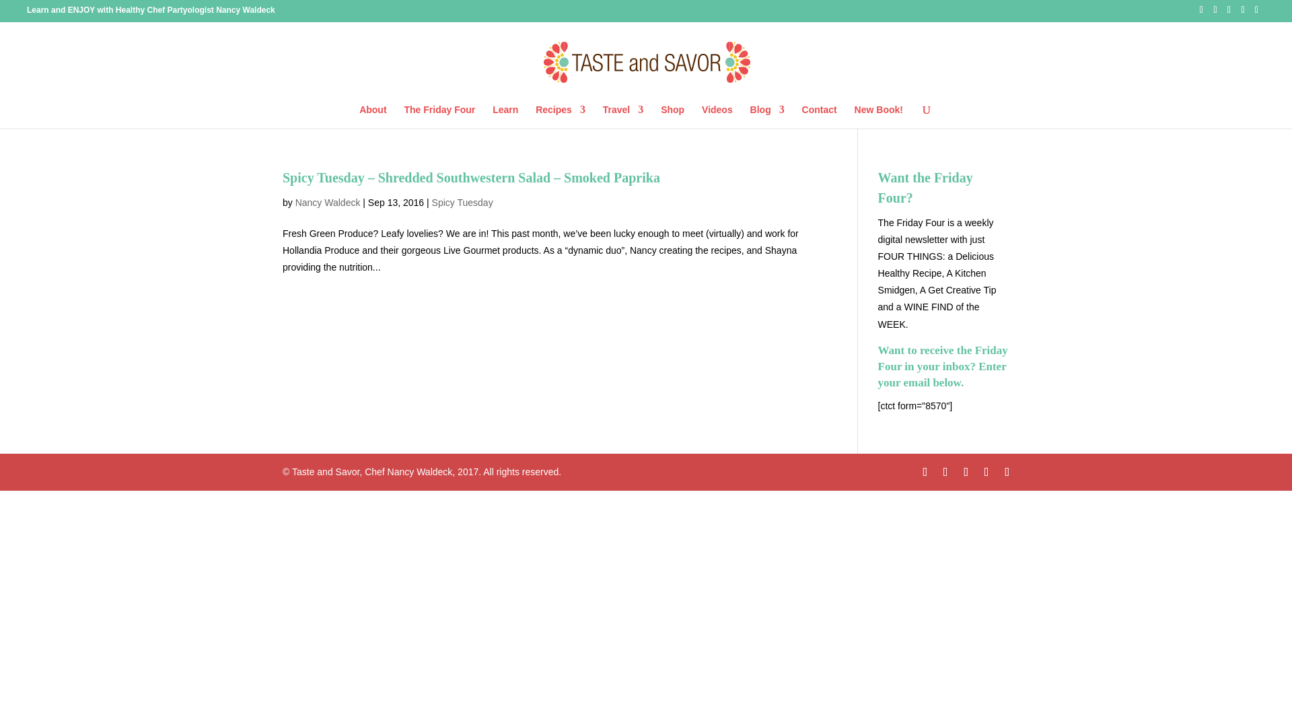 The height and width of the screenshot is (727, 1292). What do you see at coordinates (439, 116) in the screenshot?
I see `The Friday Four` at bounding box center [439, 116].